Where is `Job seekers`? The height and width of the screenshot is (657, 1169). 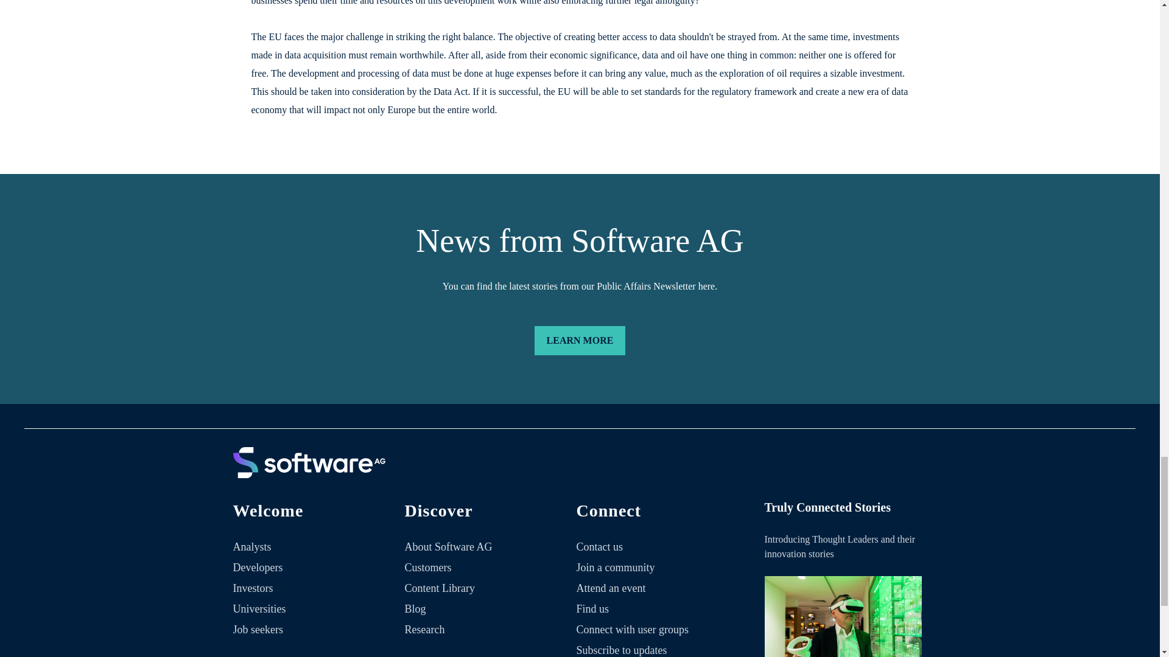 Job seekers is located at coordinates (258, 629).